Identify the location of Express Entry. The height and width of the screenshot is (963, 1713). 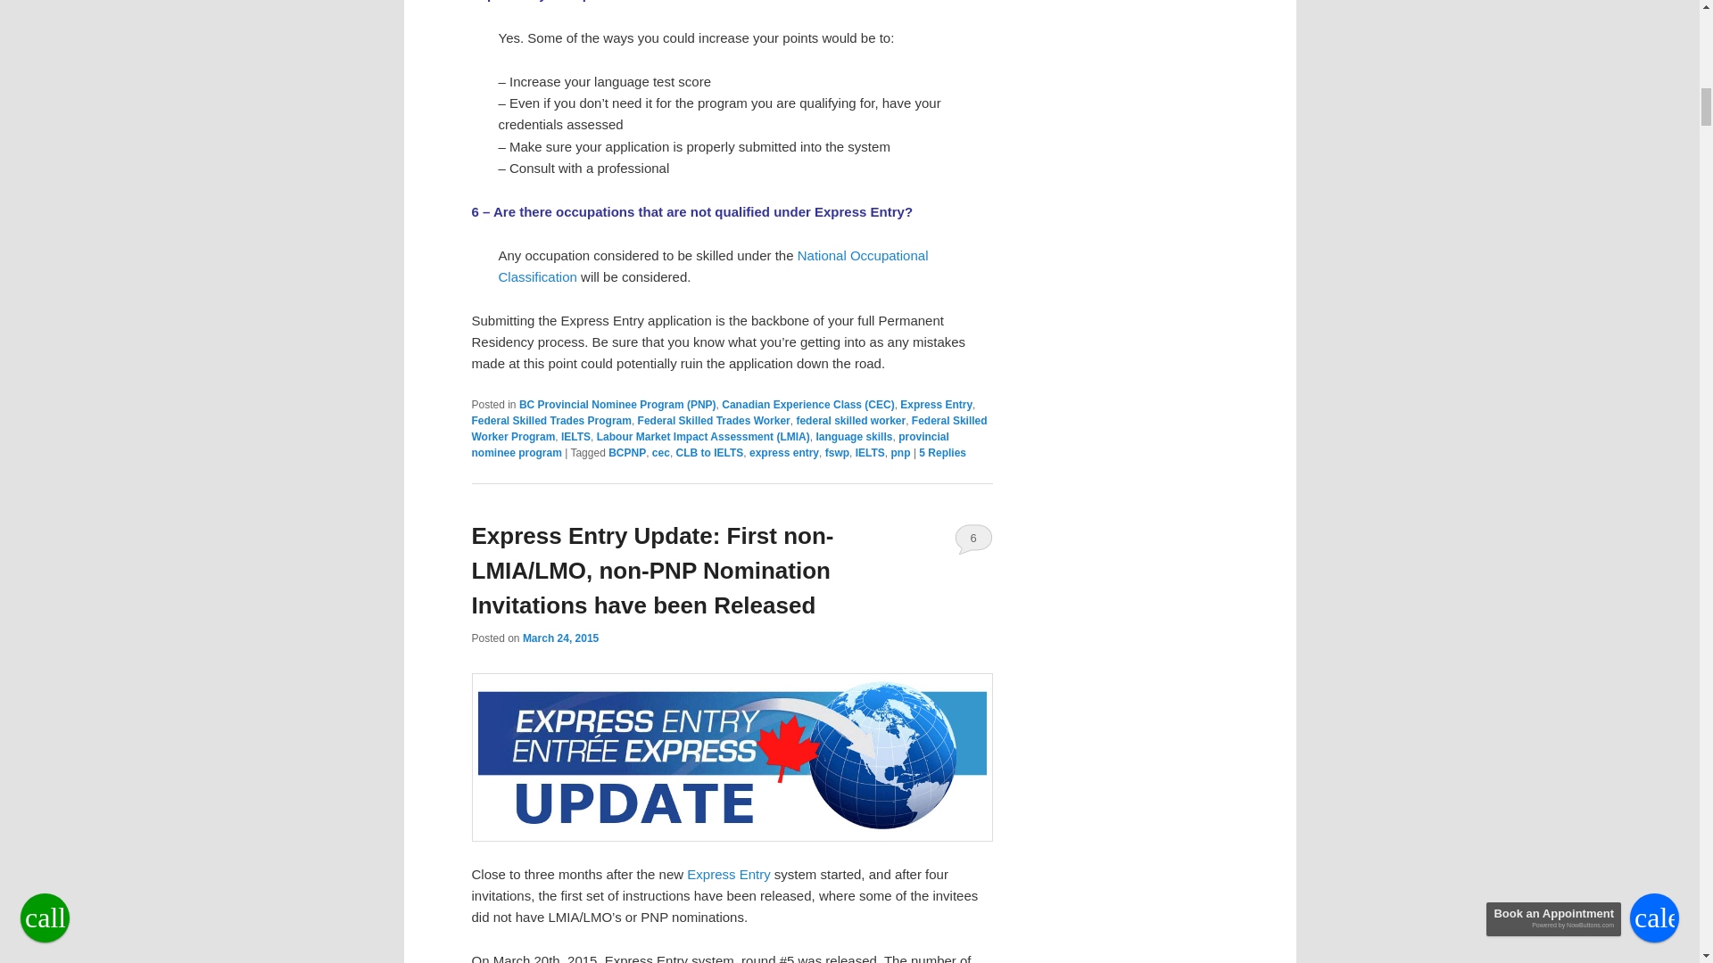
(728, 874).